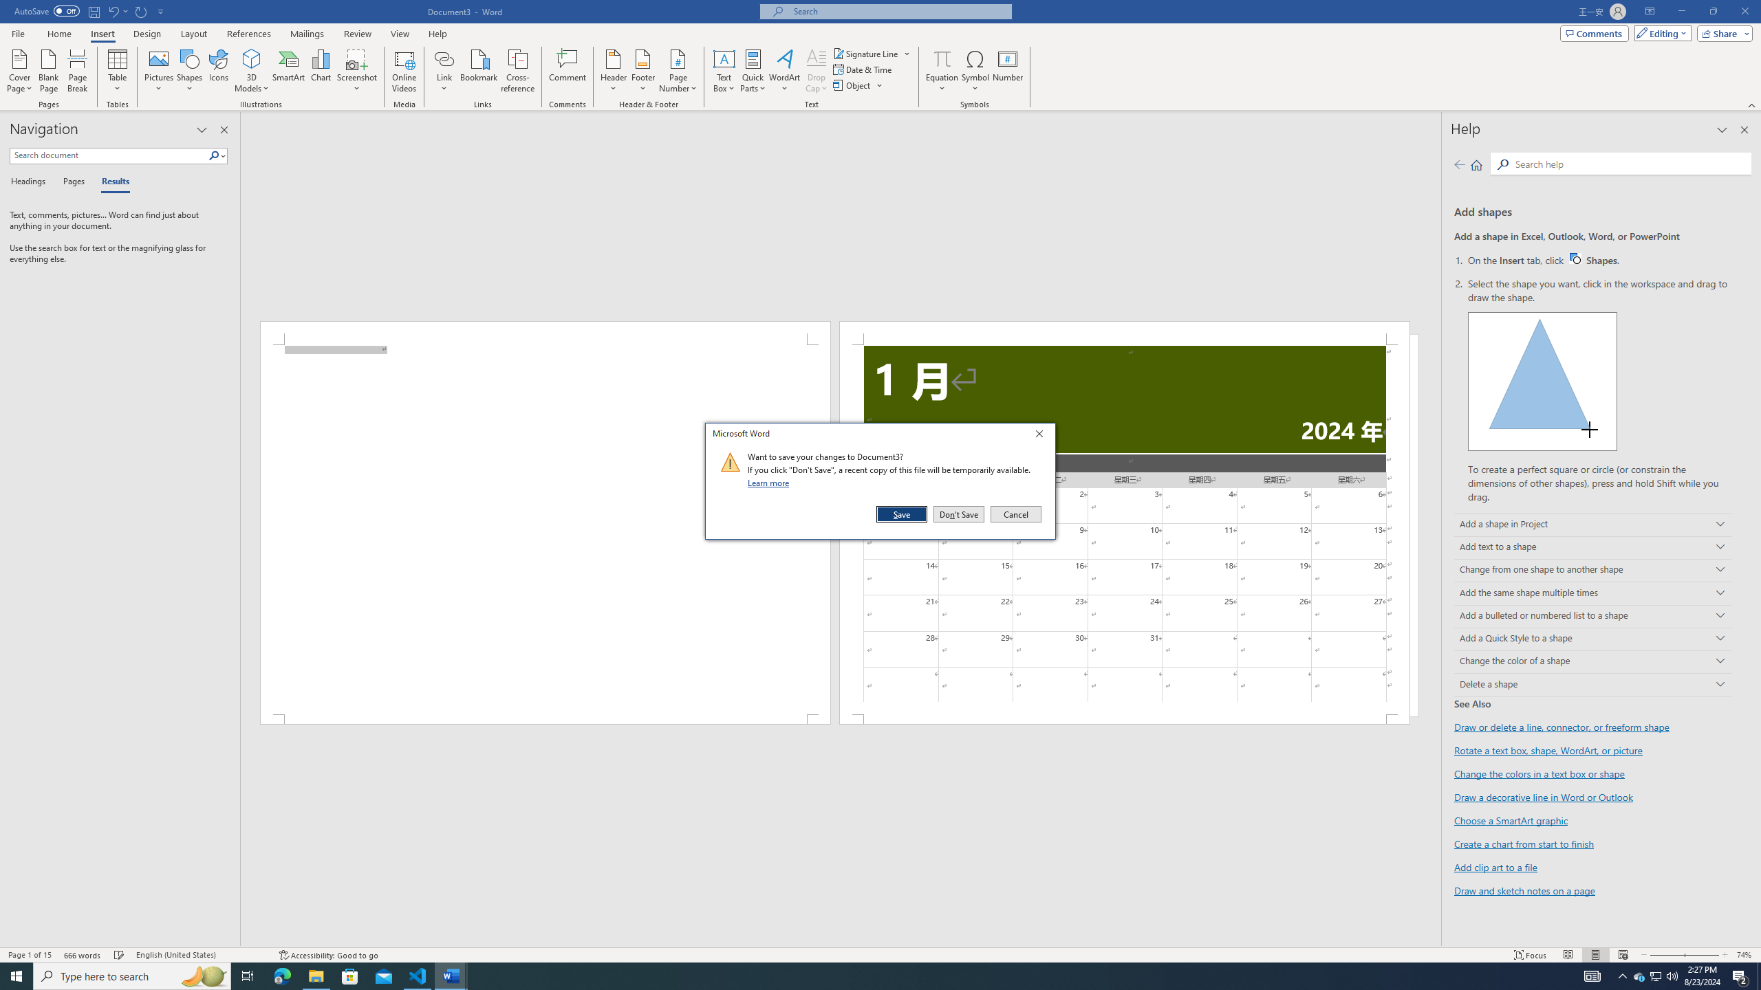 The height and width of the screenshot is (990, 1761). Describe the element at coordinates (1629, 164) in the screenshot. I see `Search` at that location.